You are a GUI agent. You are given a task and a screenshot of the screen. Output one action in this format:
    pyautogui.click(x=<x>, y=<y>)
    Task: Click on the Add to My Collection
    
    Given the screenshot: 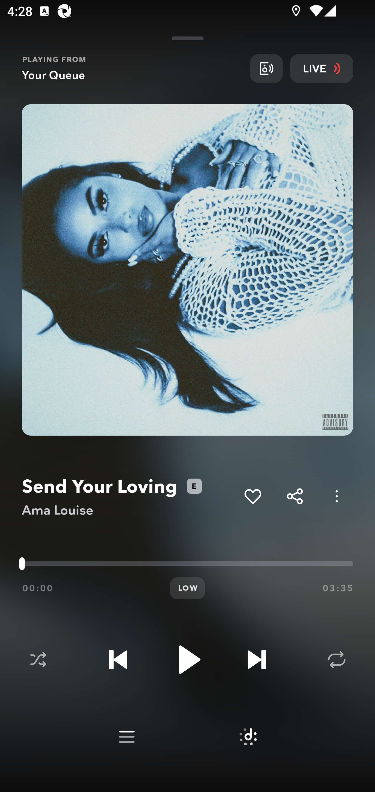 What is the action you would take?
    pyautogui.click(x=253, y=496)
    